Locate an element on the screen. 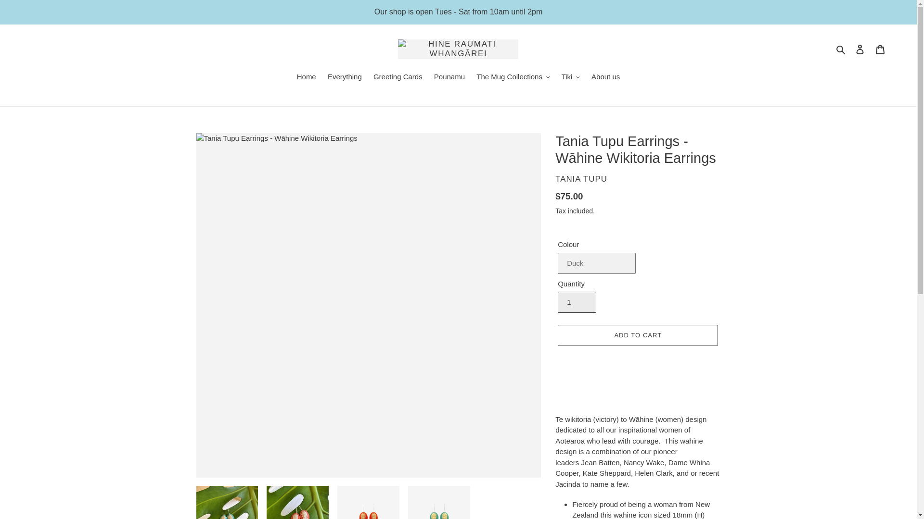 The image size is (924, 519). Home is located at coordinates (306, 77).